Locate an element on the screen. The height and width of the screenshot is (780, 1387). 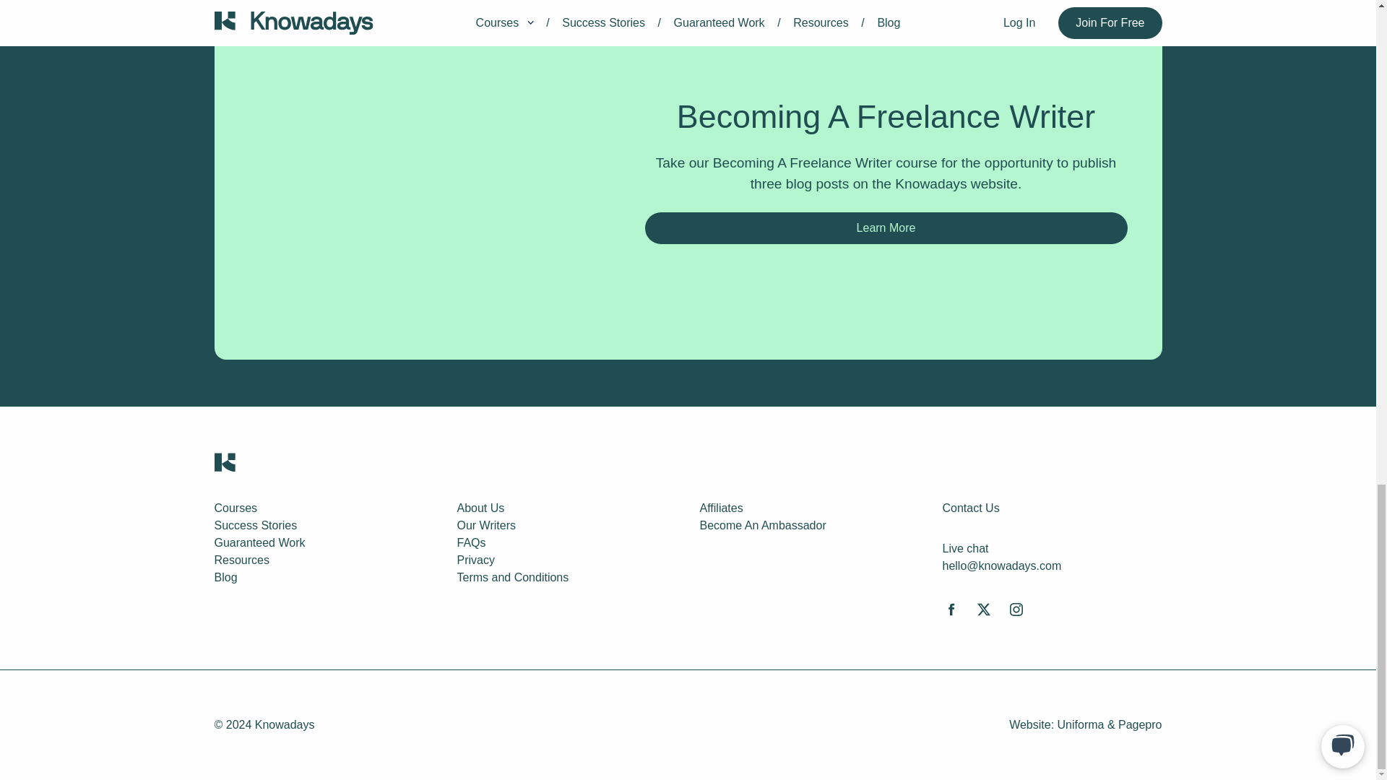
Resources is located at coordinates (241, 560).